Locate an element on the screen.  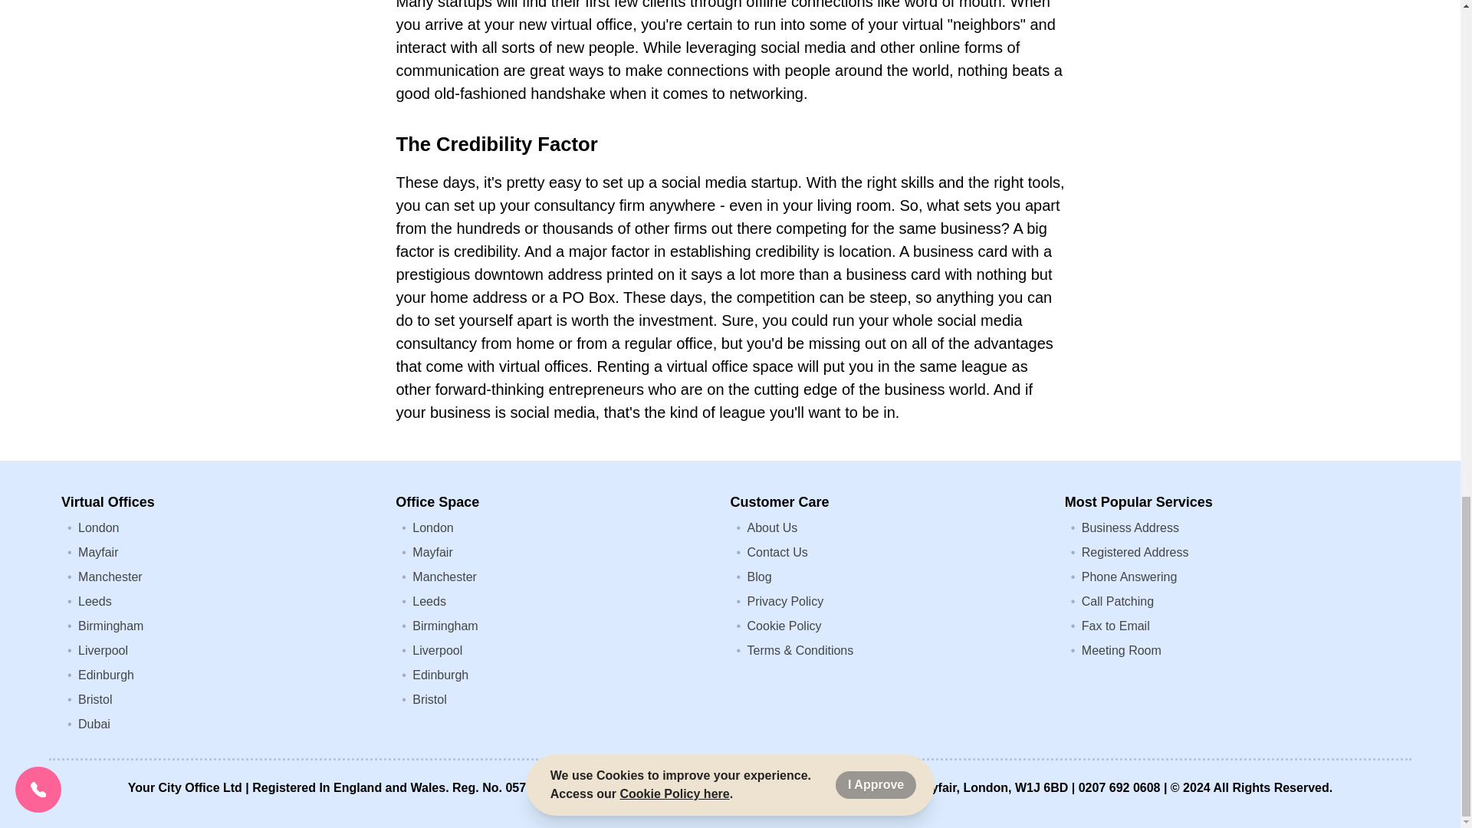
Leeds is located at coordinates (94, 601).